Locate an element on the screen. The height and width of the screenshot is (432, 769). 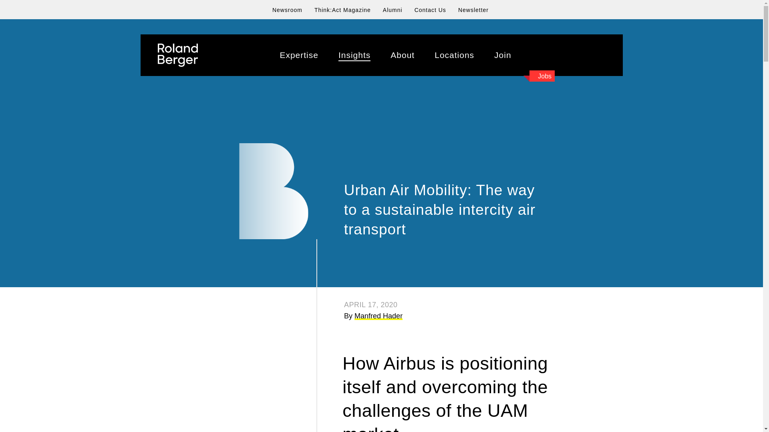
Insights is located at coordinates (354, 55).